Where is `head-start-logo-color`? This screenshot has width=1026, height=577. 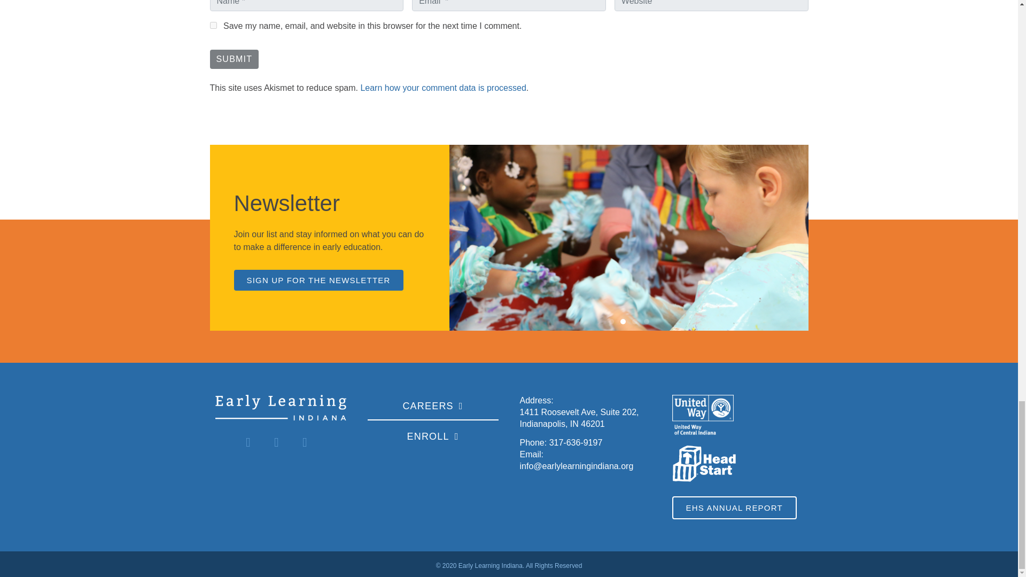 head-start-logo-color is located at coordinates (704, 464).